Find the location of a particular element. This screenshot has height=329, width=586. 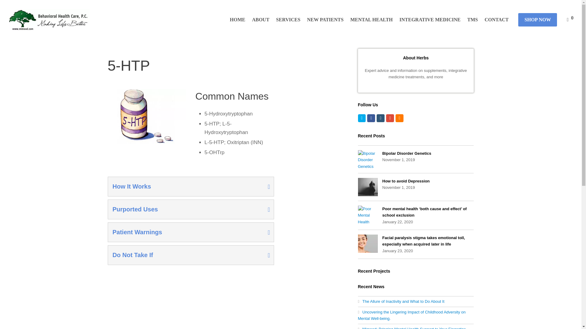

Bipolar Disorder Genetics is located at coordinates (406, 153).